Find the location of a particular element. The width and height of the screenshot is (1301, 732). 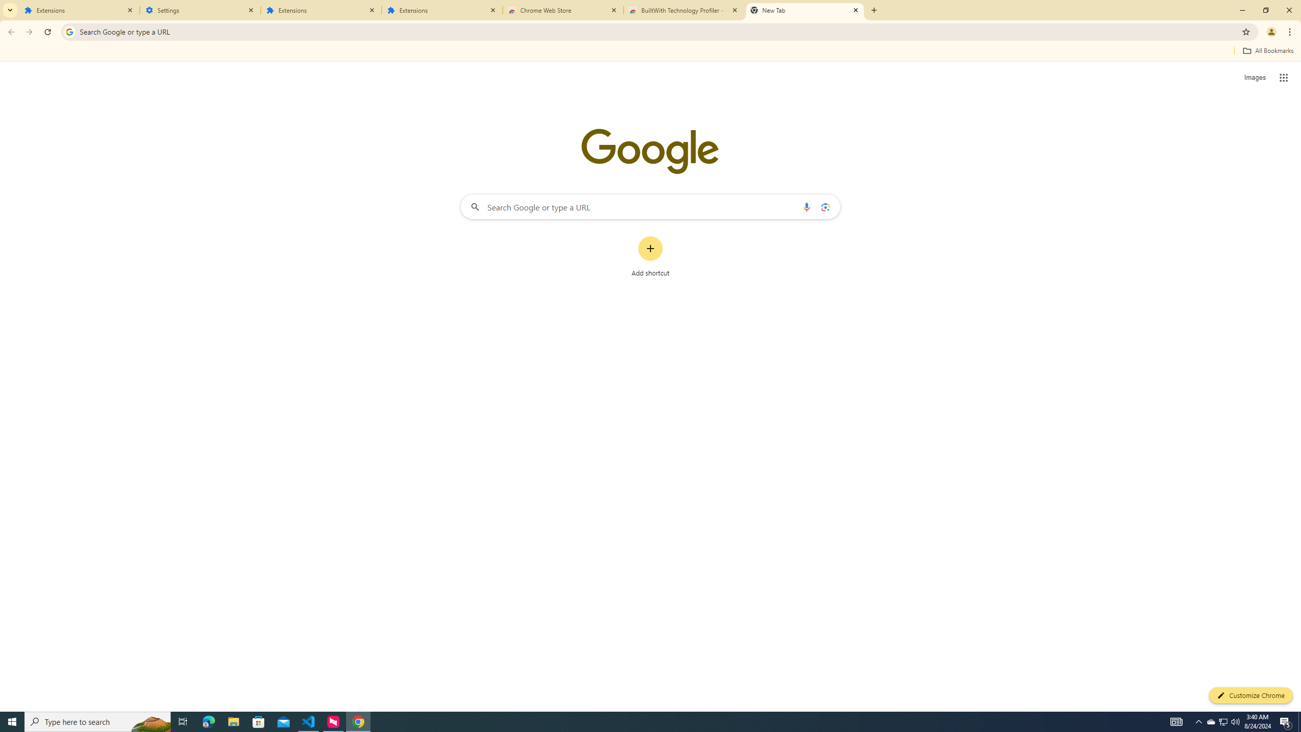

You is located at coordinates (1272, 32).